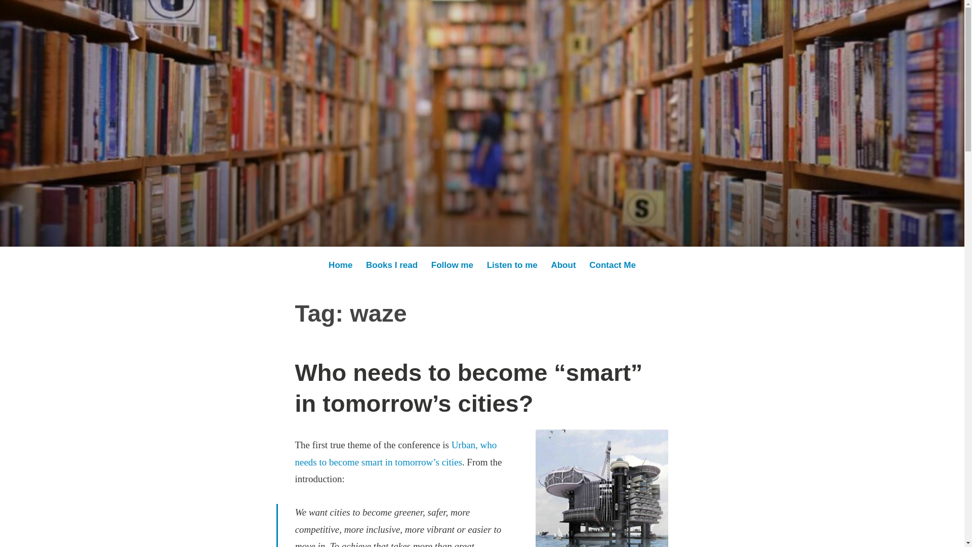 Image resolution: width=972 pixels, height=547 pixels. I want to click on Books I read, so click(392, 265).